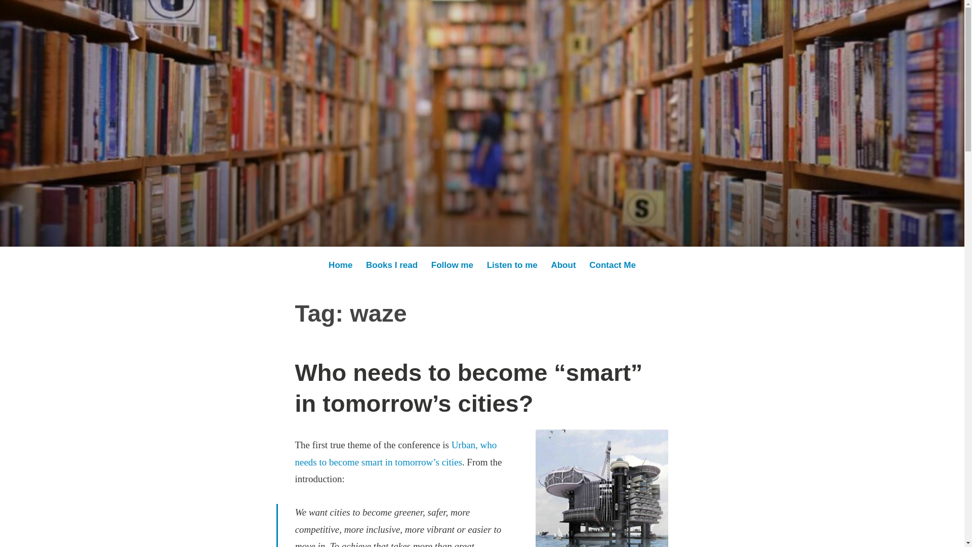 Image resolution: width=972 pixels, height=547 pixels. I want to click on Books I read, so click(392, 265).